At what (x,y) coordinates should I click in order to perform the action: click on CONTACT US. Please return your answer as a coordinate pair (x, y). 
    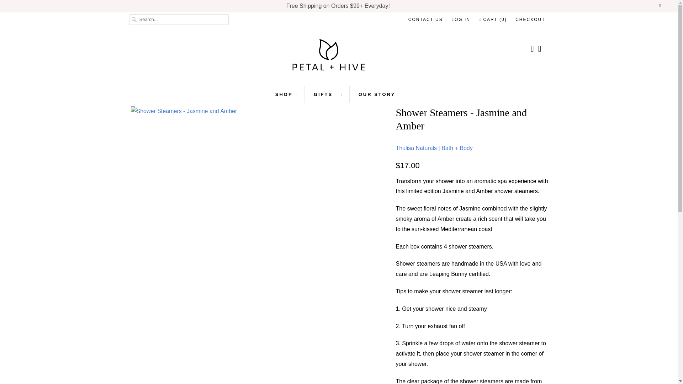
    Looking at the image, I should click on (425, 19).